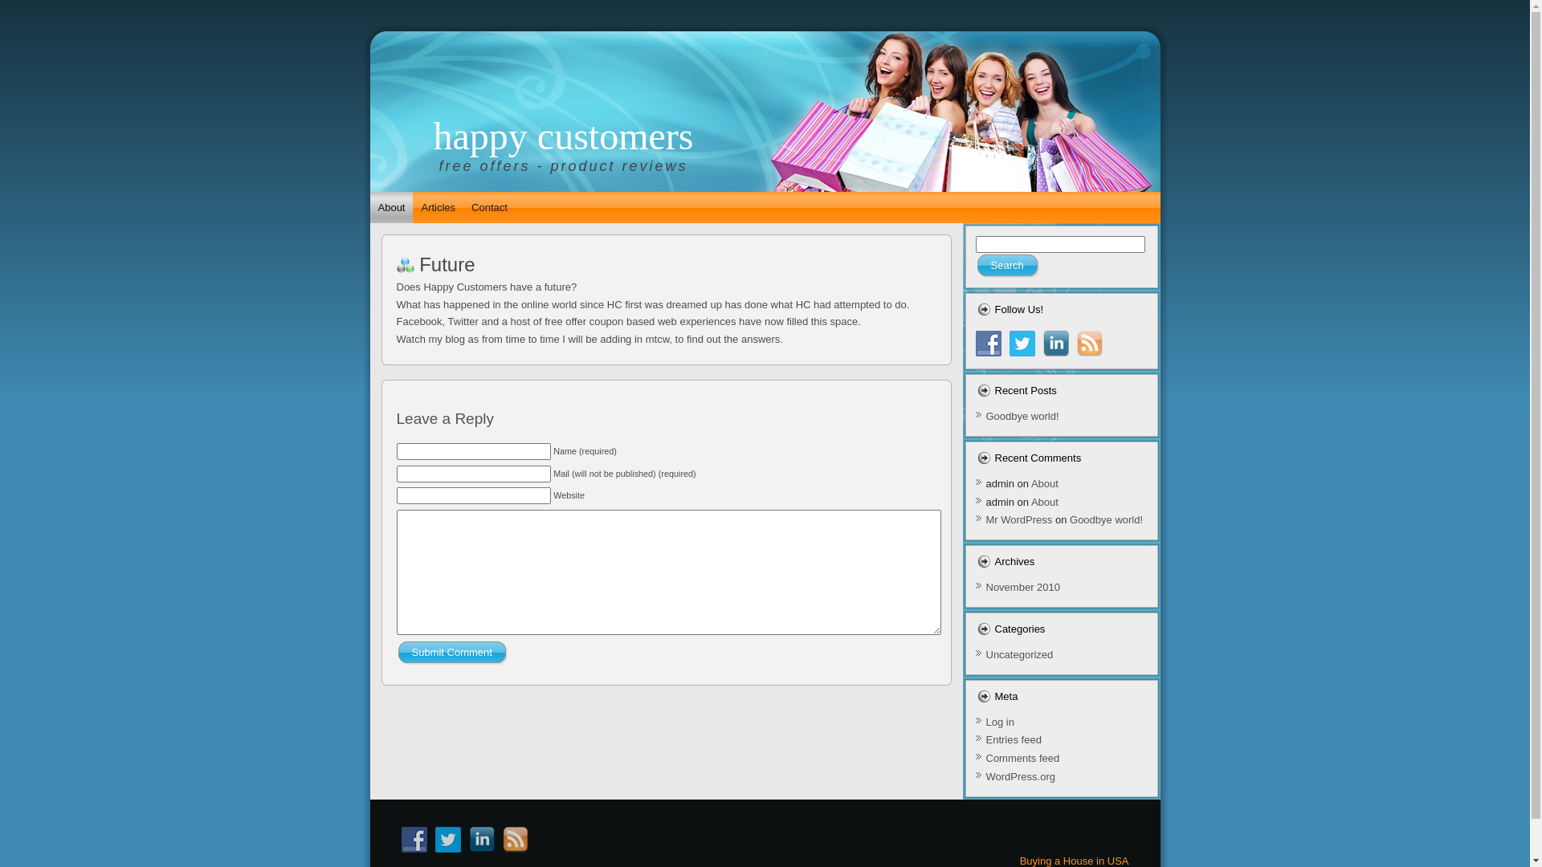 Image resolution: width=1542 pixels, height=867 pixels. Describe the element at coordinates (451, 652) in the screenshot. I see `Submit Comment` at that location.